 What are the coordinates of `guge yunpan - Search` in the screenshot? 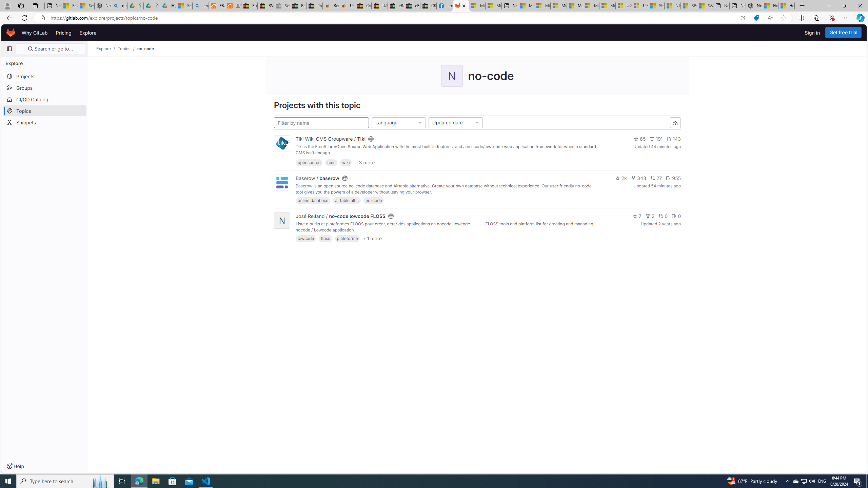 It's located at (119, 6).